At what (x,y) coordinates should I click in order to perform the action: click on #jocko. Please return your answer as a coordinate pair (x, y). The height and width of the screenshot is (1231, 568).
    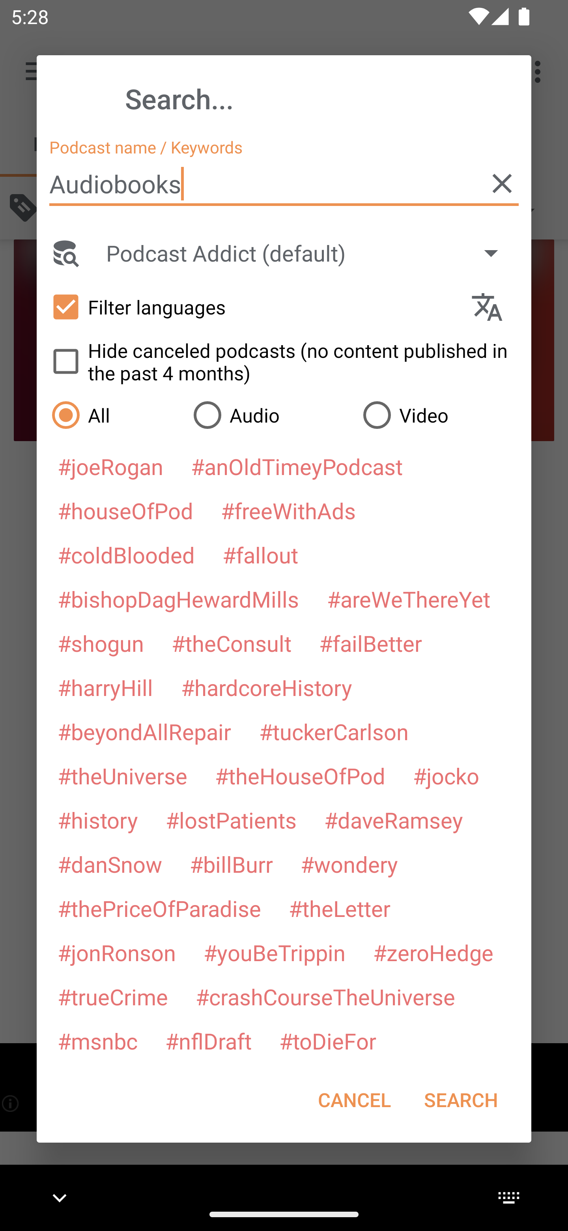
    Looking at the image, I should click on (446, 776).